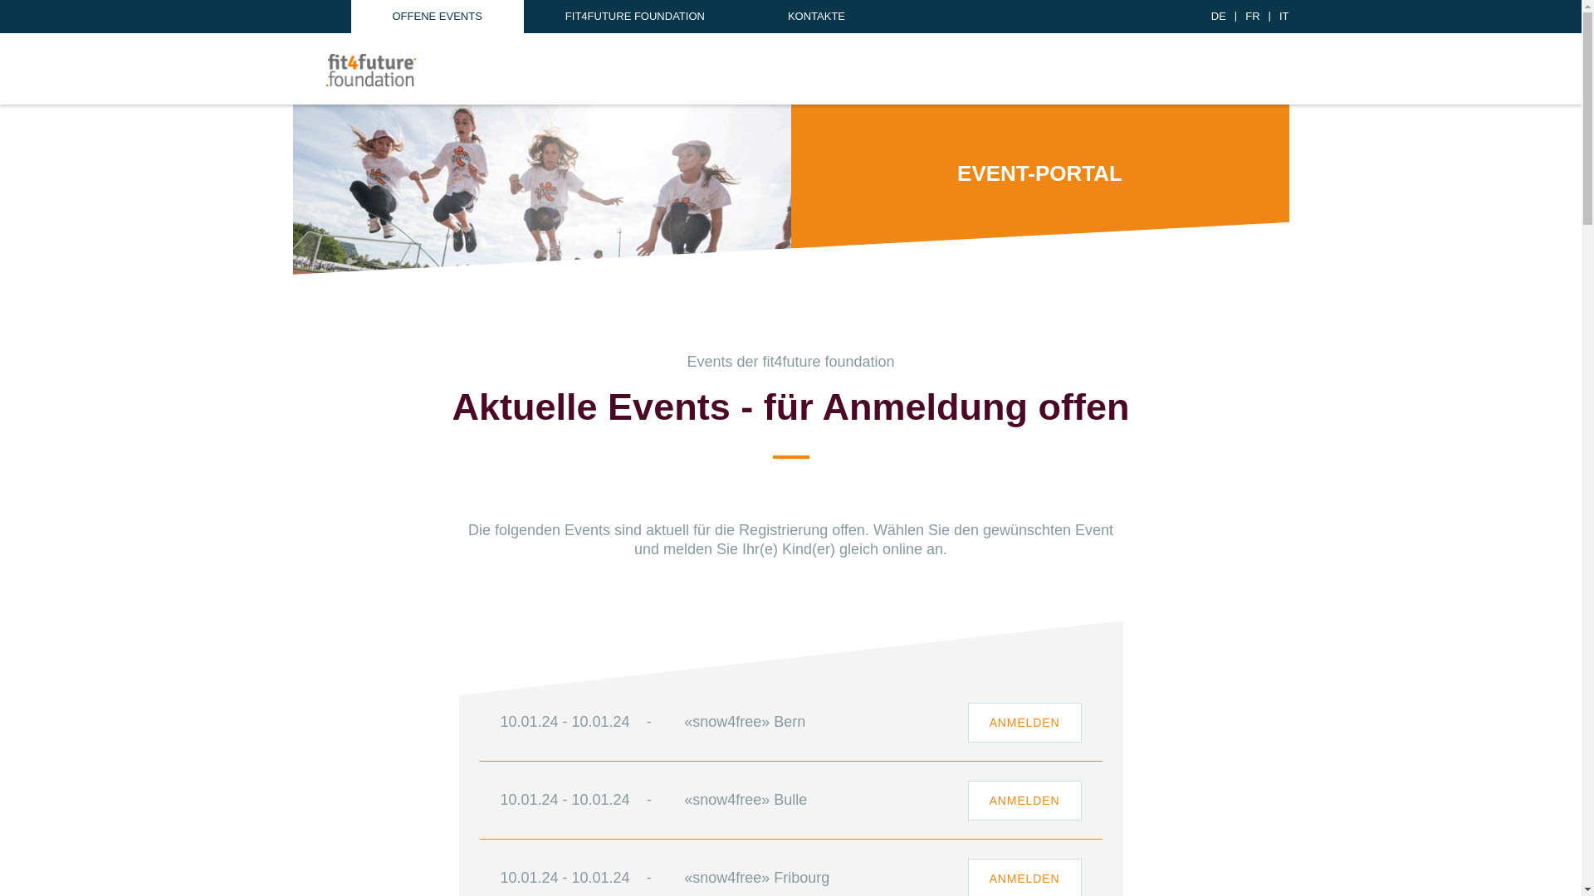  What do you see at coordinates (370, 71) in the screenshot?
I see `Home` at bounding box center [370, 71].